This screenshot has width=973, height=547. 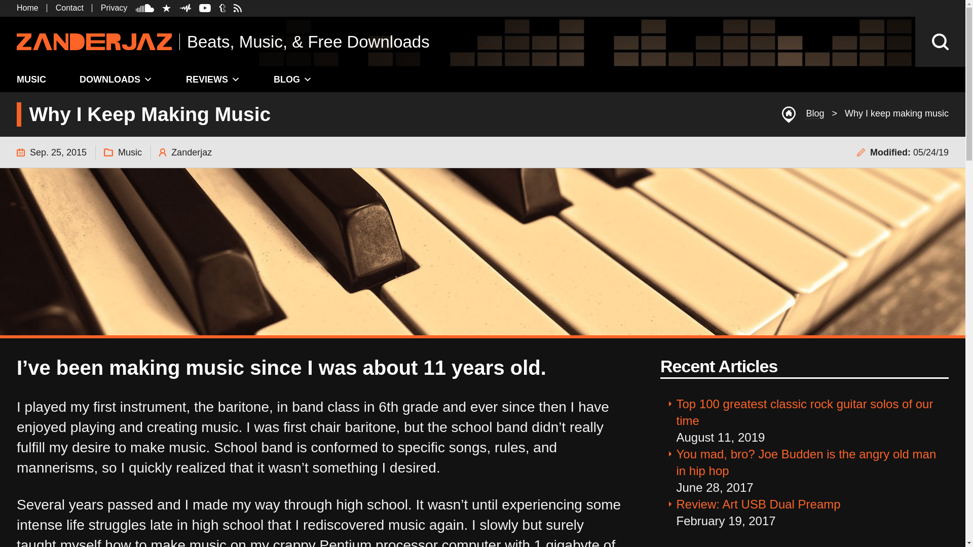 I want to click on DOWNLOADS, so click(x=116, y=79).